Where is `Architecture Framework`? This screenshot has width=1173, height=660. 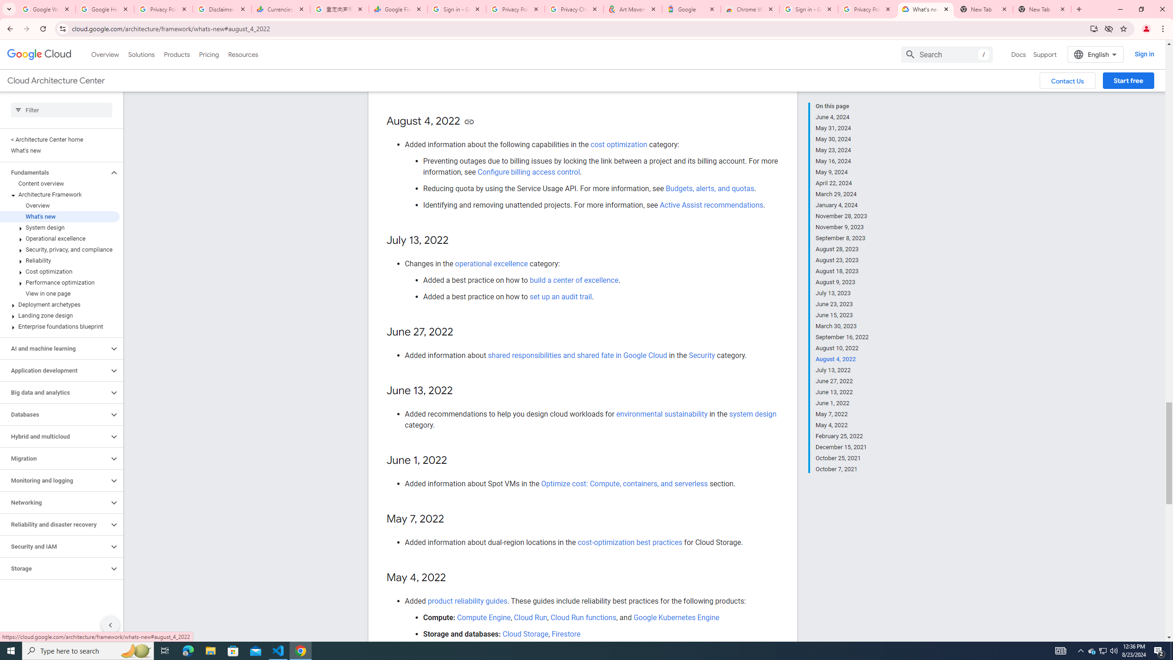
Architecture Framework is located at coordinates (60, 194).